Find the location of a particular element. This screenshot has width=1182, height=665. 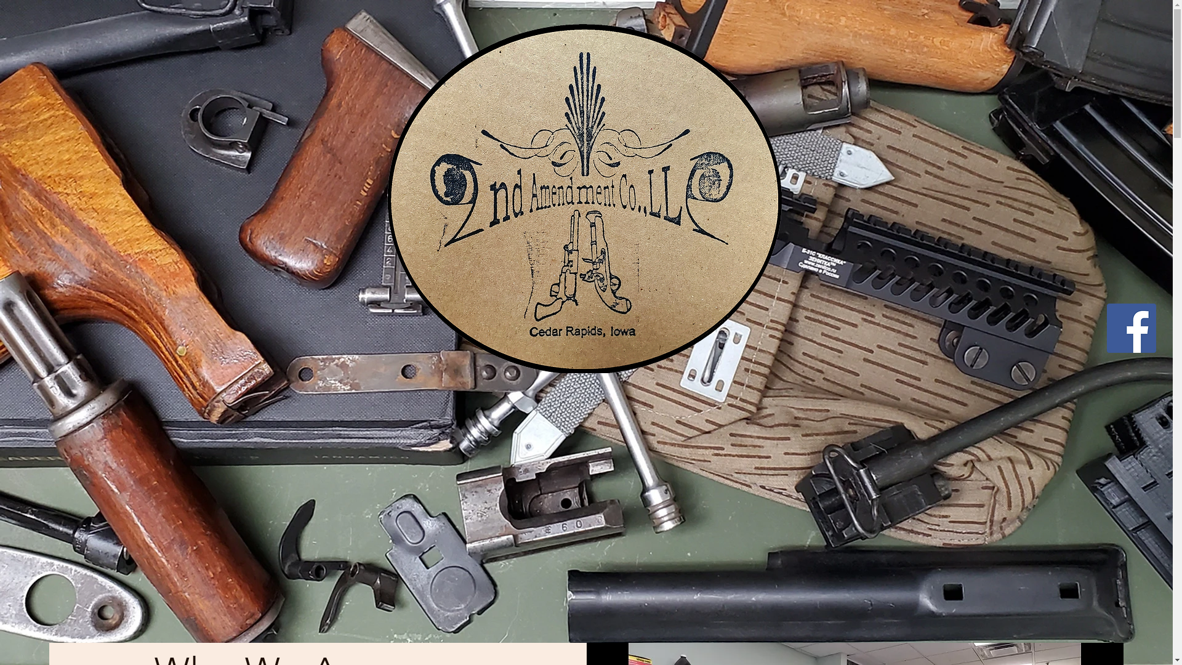

engraved.jpg is located at coordinates (582, 193).